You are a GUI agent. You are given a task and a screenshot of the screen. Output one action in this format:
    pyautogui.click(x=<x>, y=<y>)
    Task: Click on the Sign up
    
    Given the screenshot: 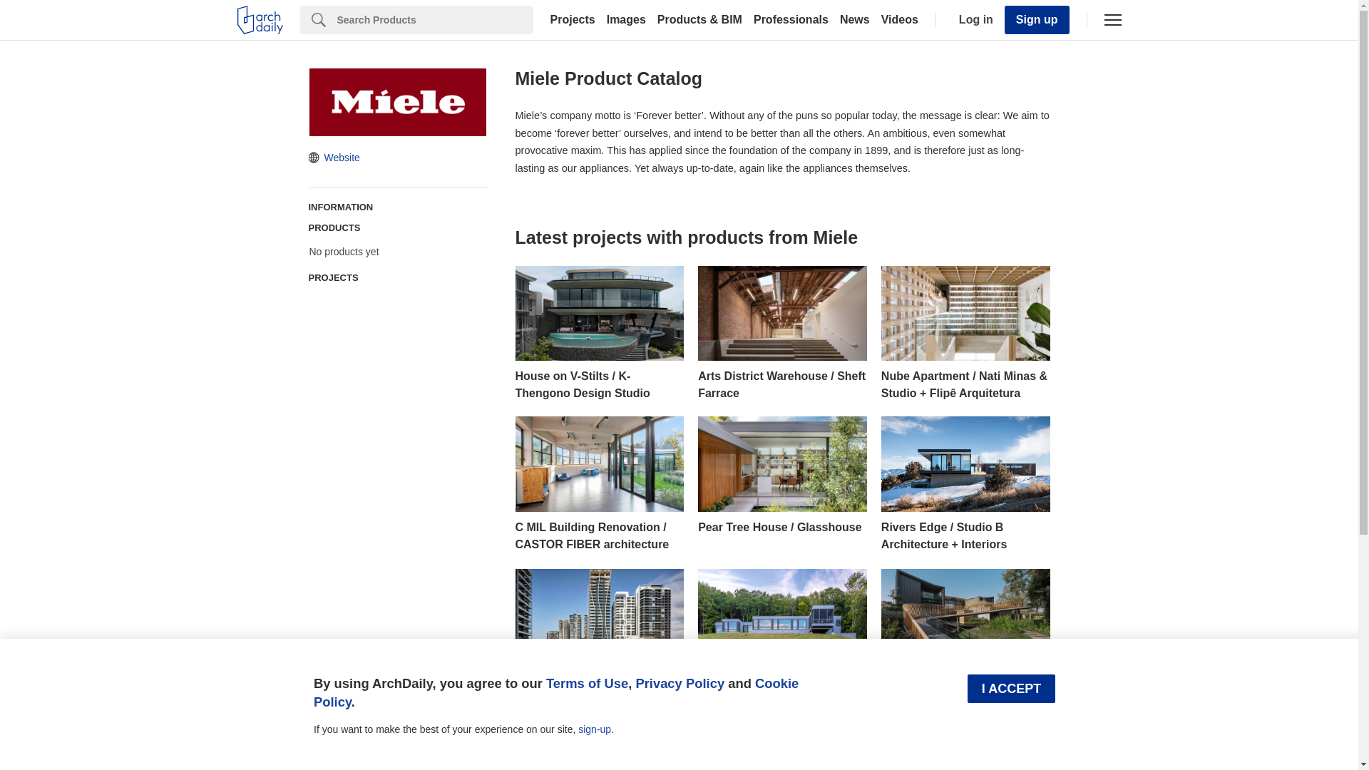 What is the action you would take?
    pyautogui.click(x=1037, y=19)
    